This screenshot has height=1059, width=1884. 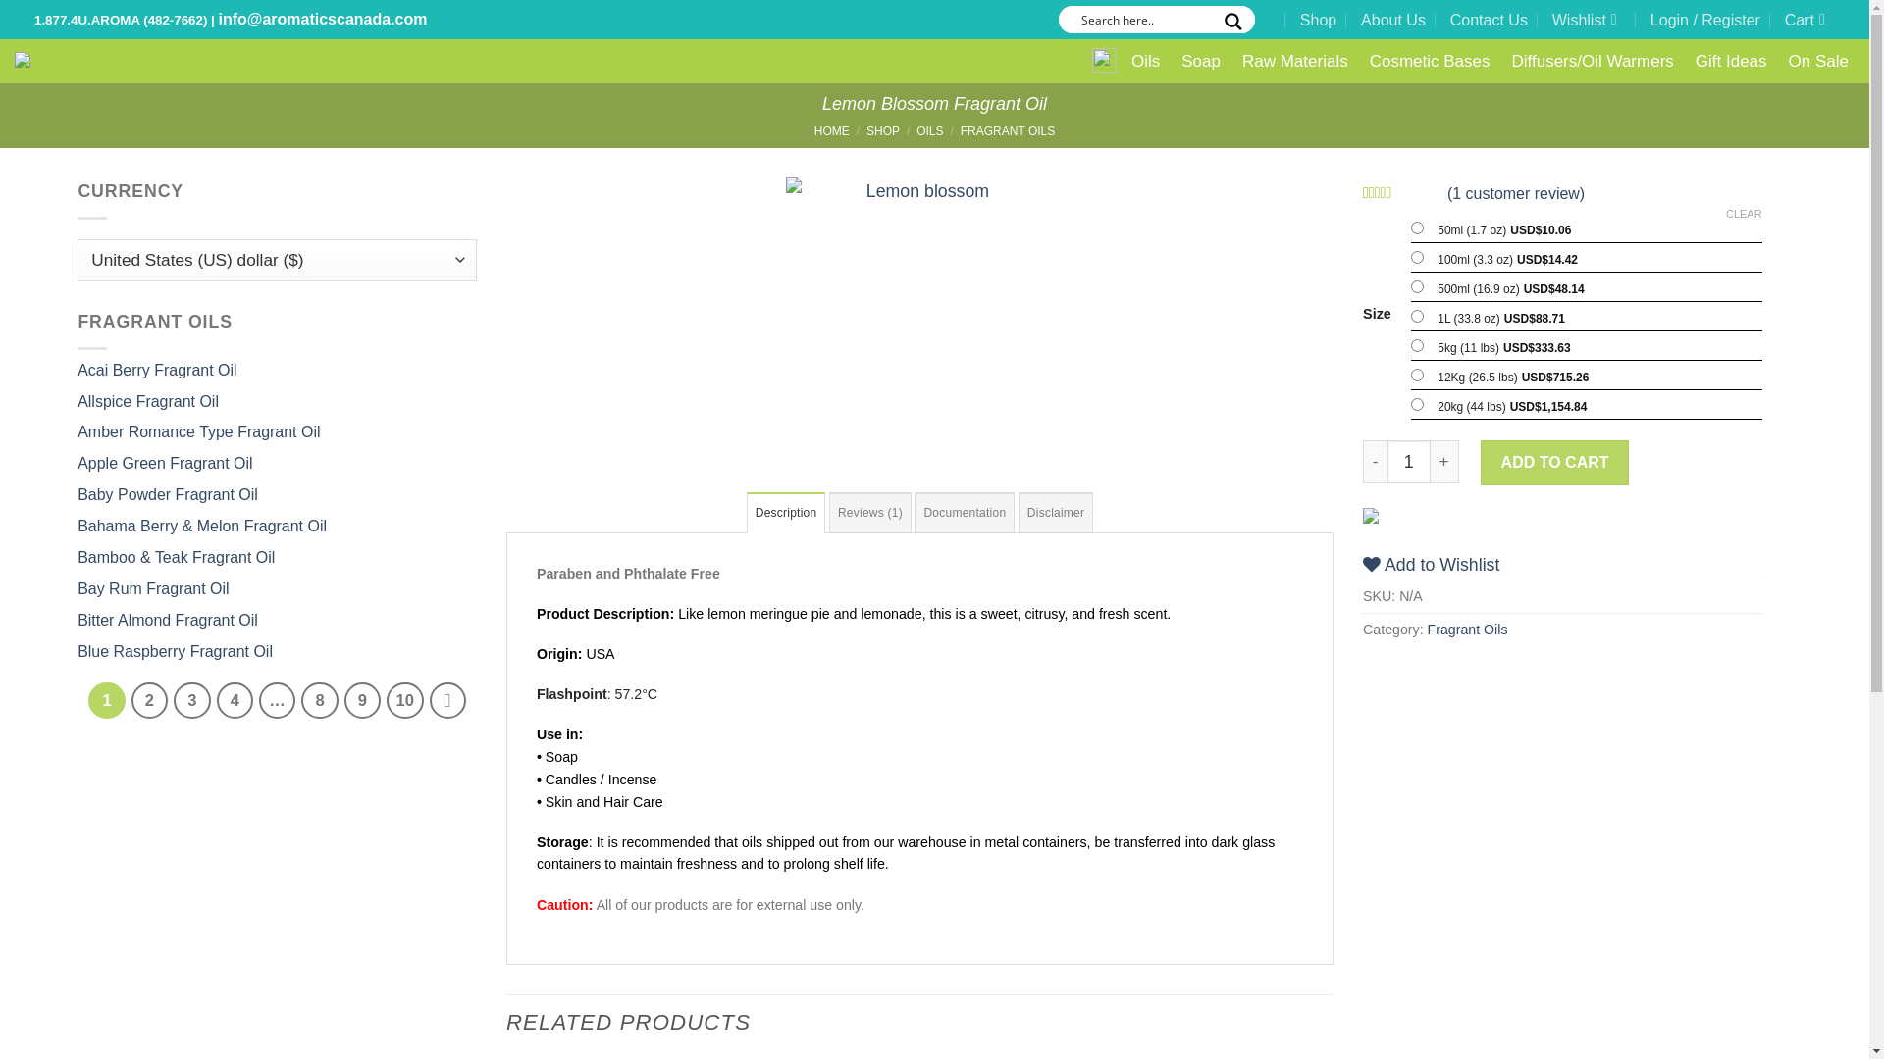 What do you see at coordinates (965, 512) in the screenshot?
I see `Documentation` at bounding box center [965, 512].